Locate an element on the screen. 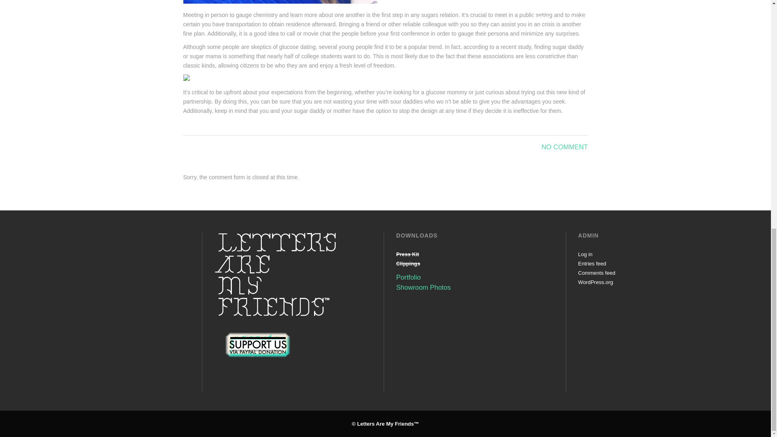 The width and height of the screenshot is (777, 437). Comments feed is located at coordinates (597, 273).